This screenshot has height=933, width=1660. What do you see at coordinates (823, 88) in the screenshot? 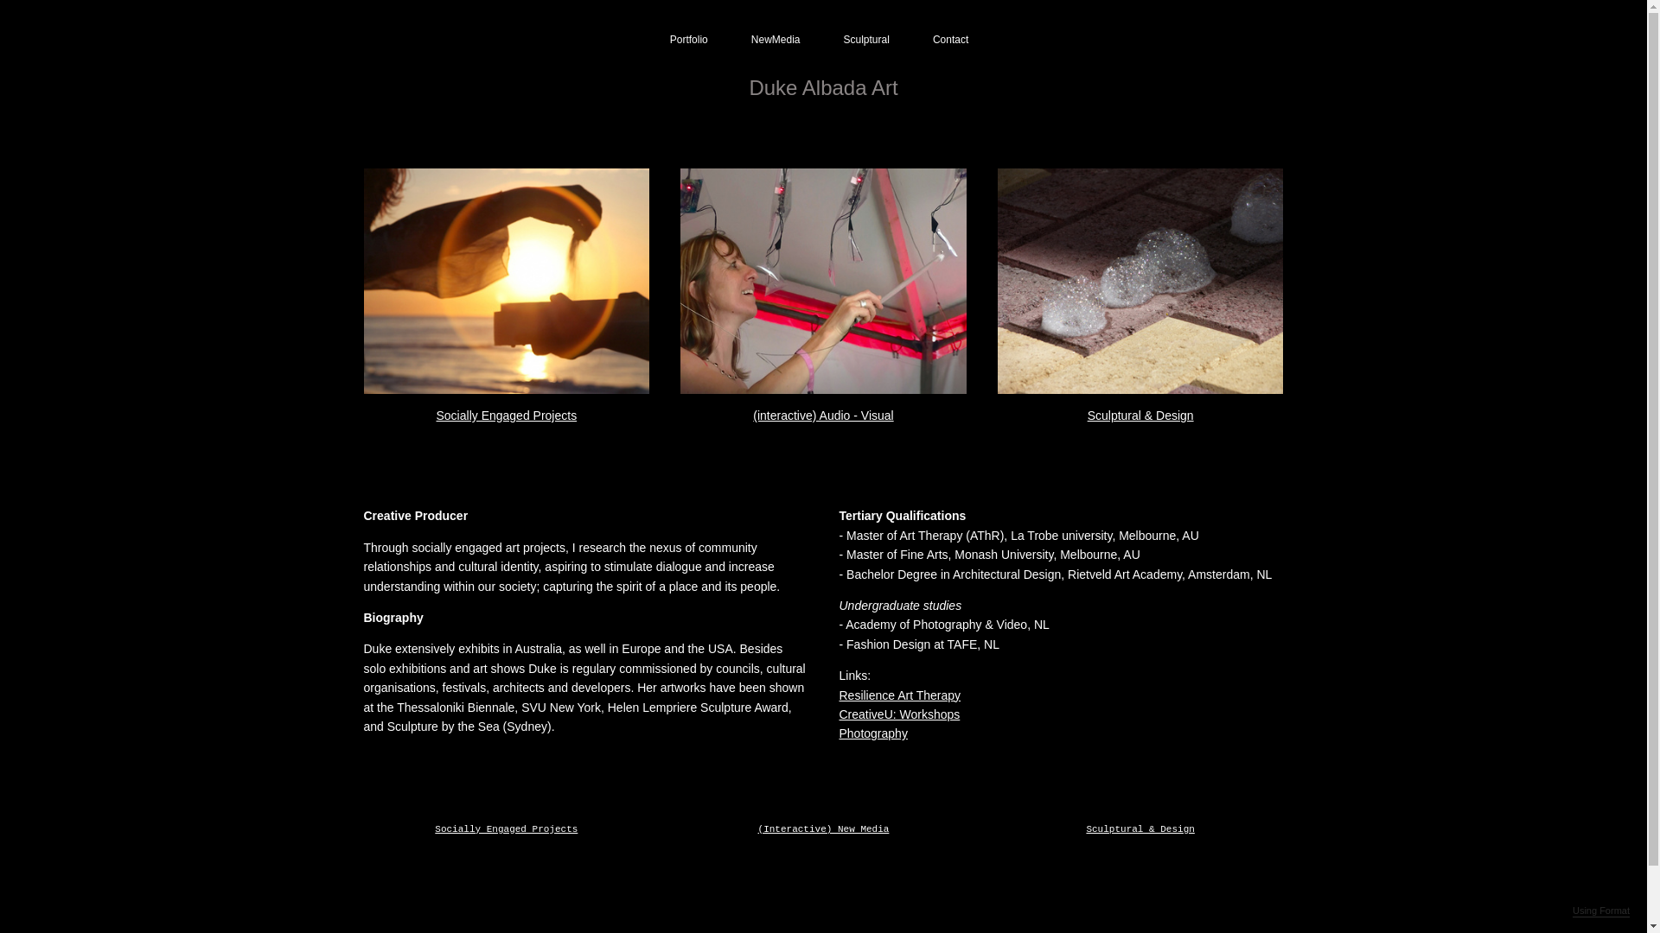
I see `Duke Albada Art` at bounding box center [823, 88].